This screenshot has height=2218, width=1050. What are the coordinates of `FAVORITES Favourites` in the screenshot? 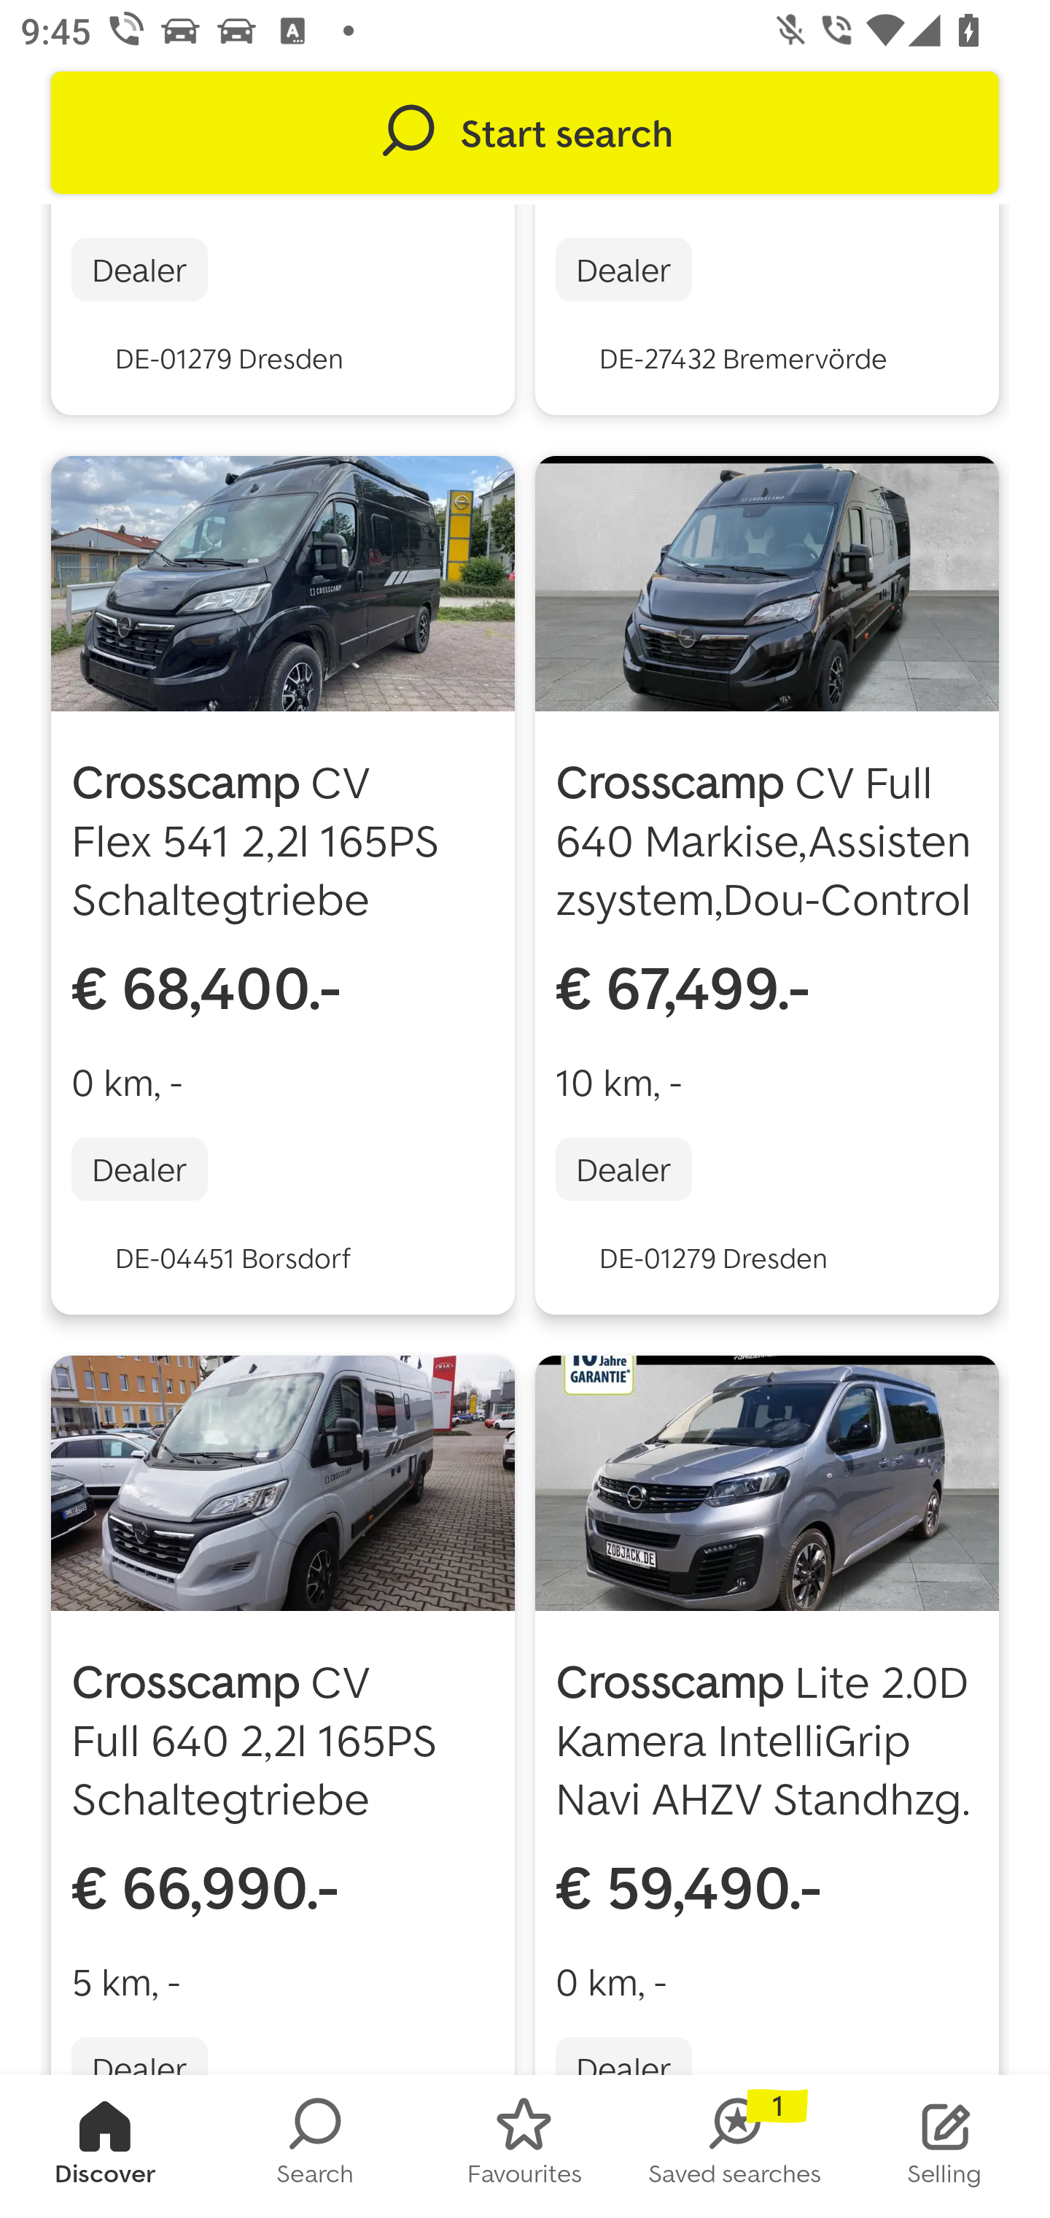 It's located at (525, 2146).